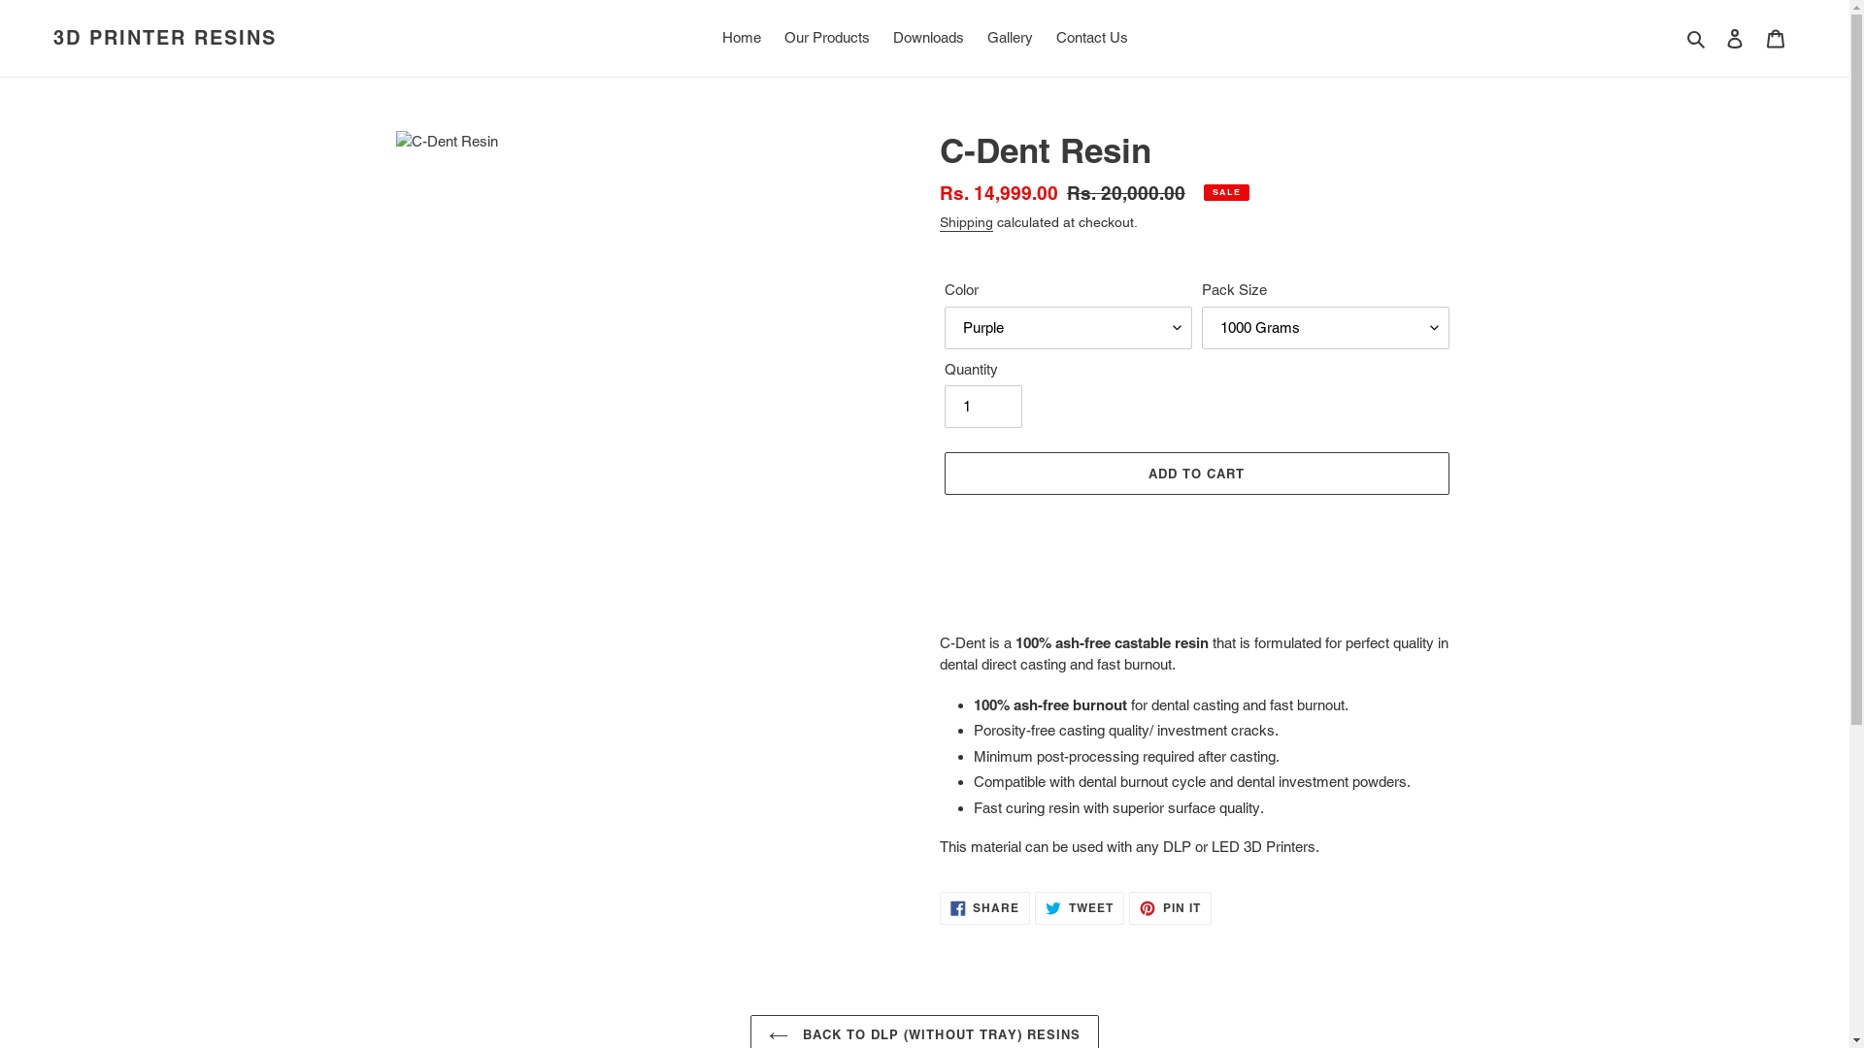 The width and height of the screenshot is (1864, 1048). I want to click on Log in, so click(1735, 39).